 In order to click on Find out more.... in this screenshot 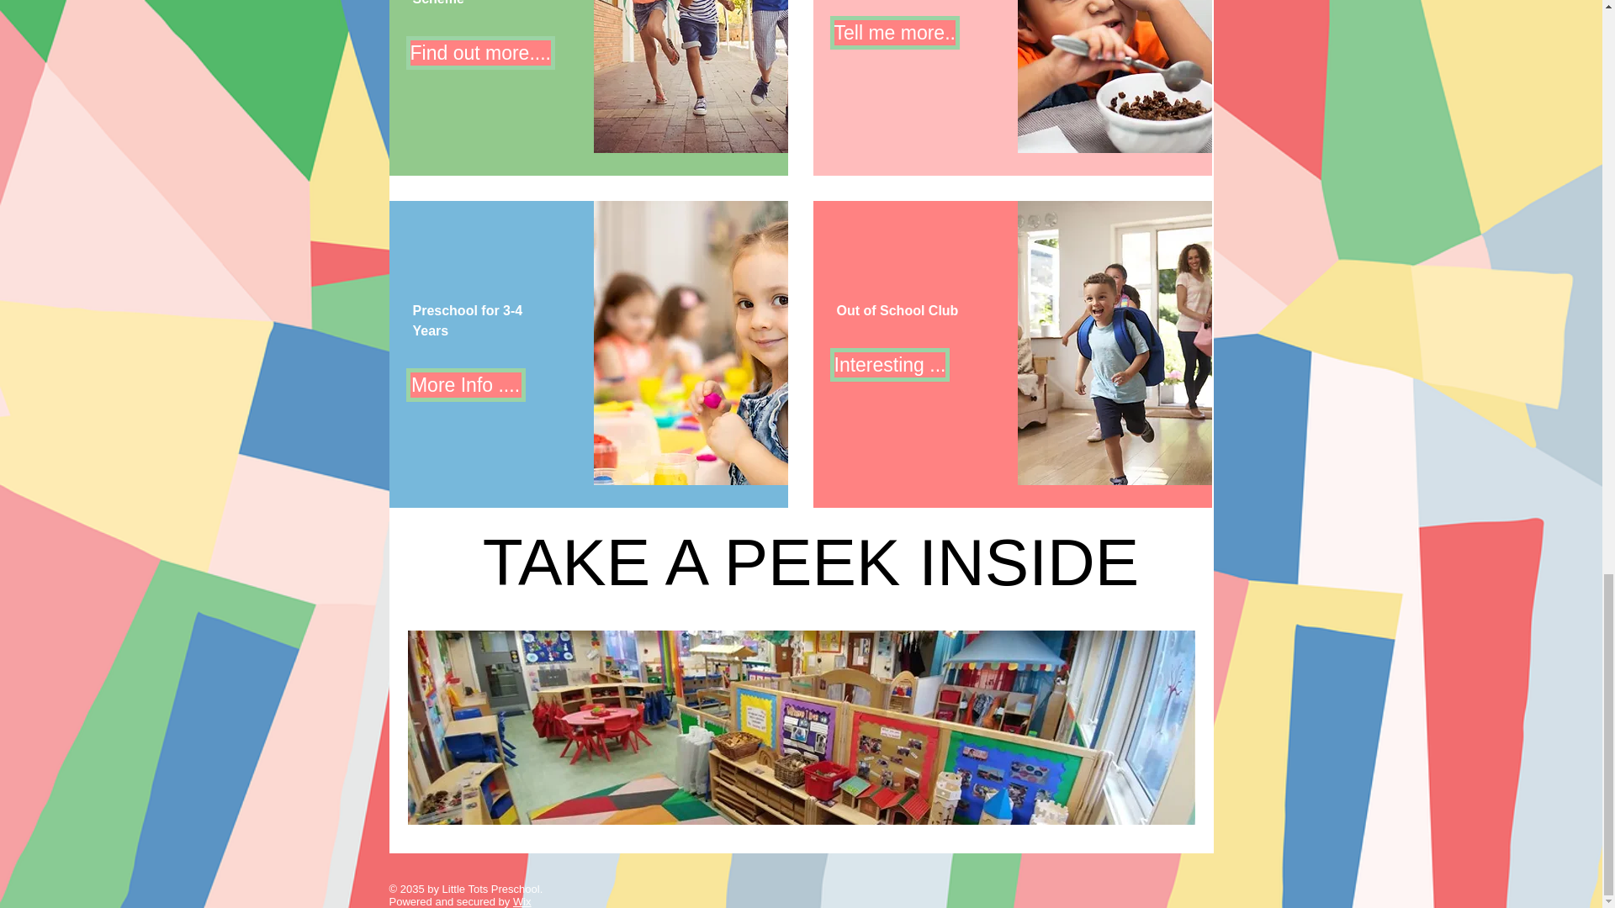, I will do `click(811, 574)`.